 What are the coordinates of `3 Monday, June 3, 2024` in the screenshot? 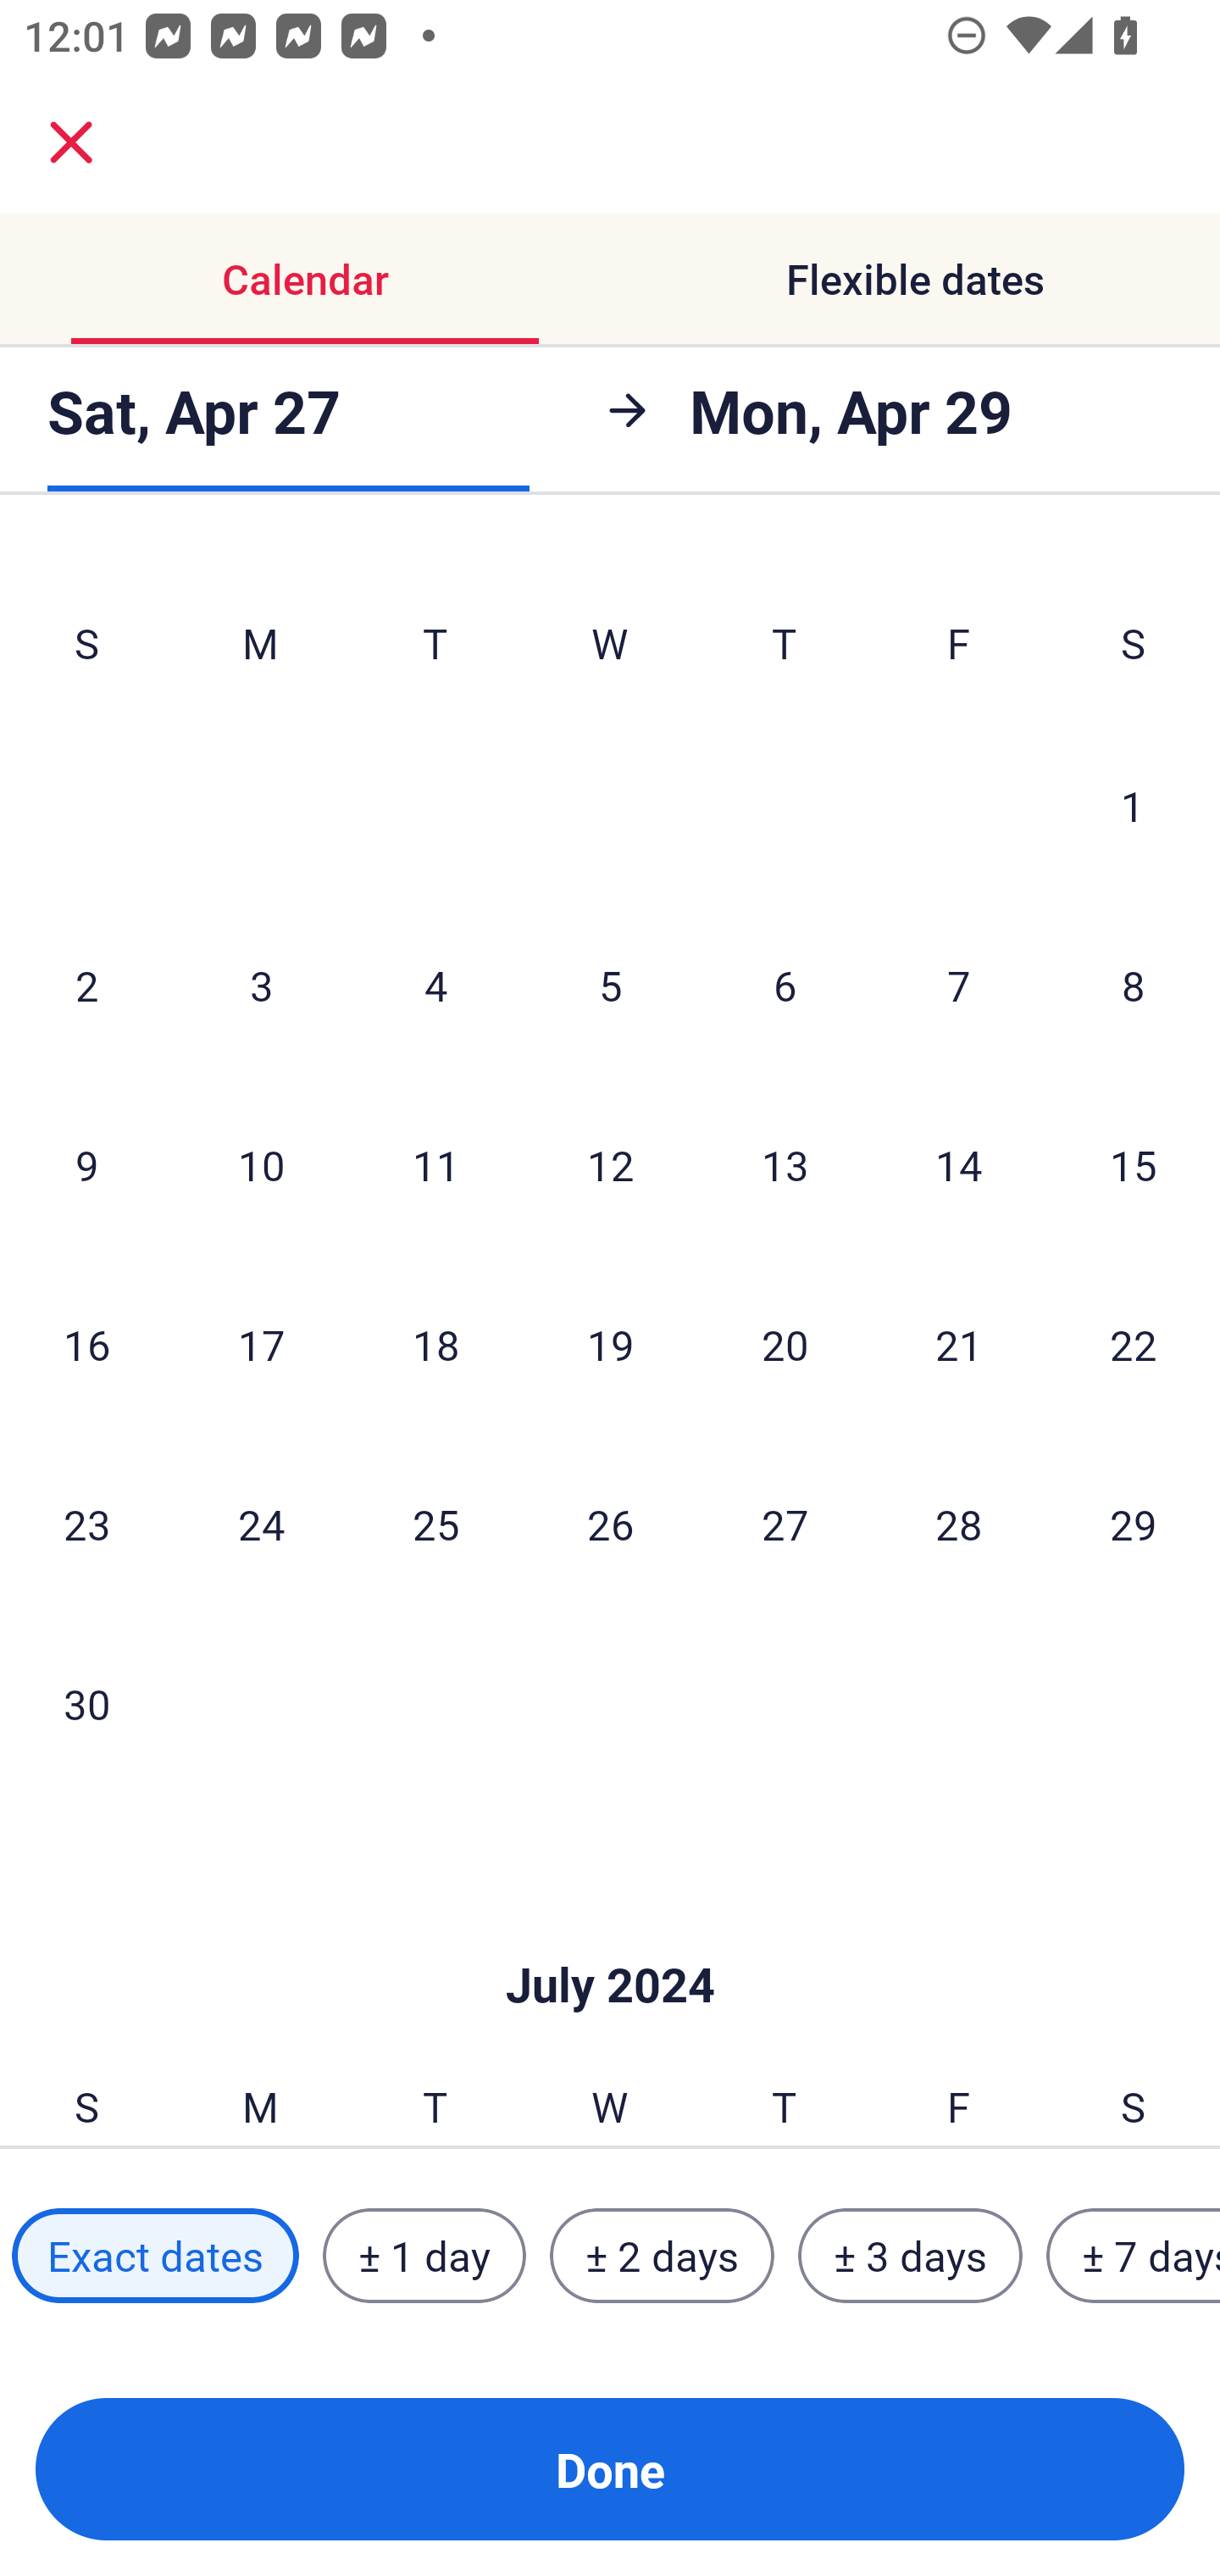 It's located at (261, 985).